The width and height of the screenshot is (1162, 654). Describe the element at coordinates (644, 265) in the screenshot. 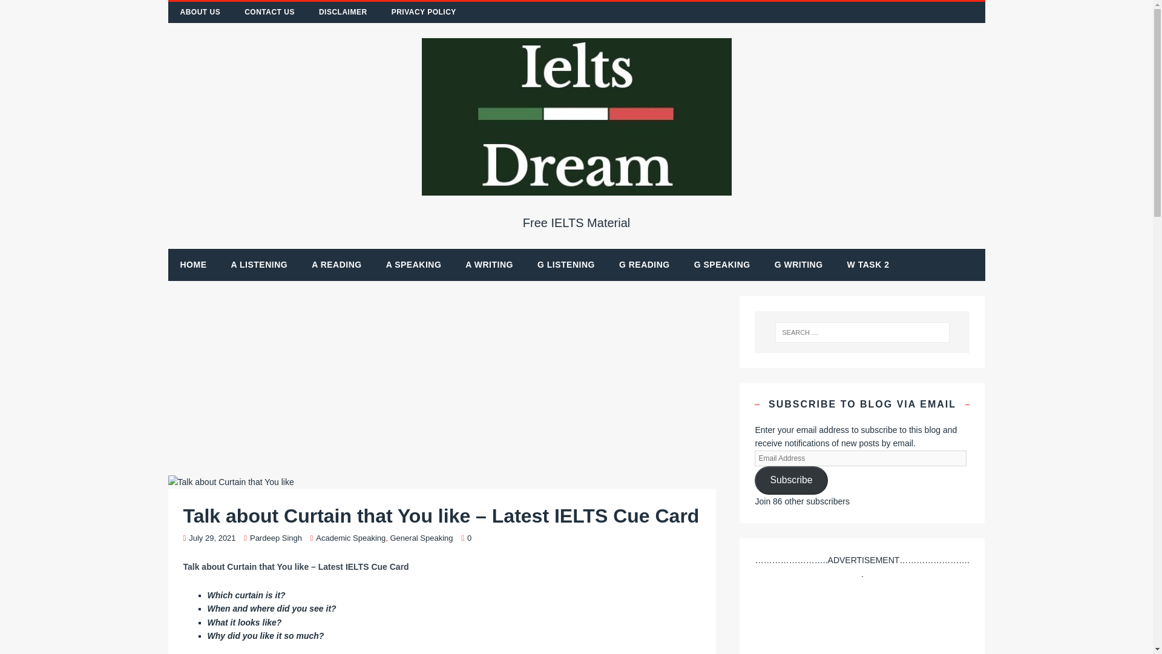

I see `G READING` at that location.